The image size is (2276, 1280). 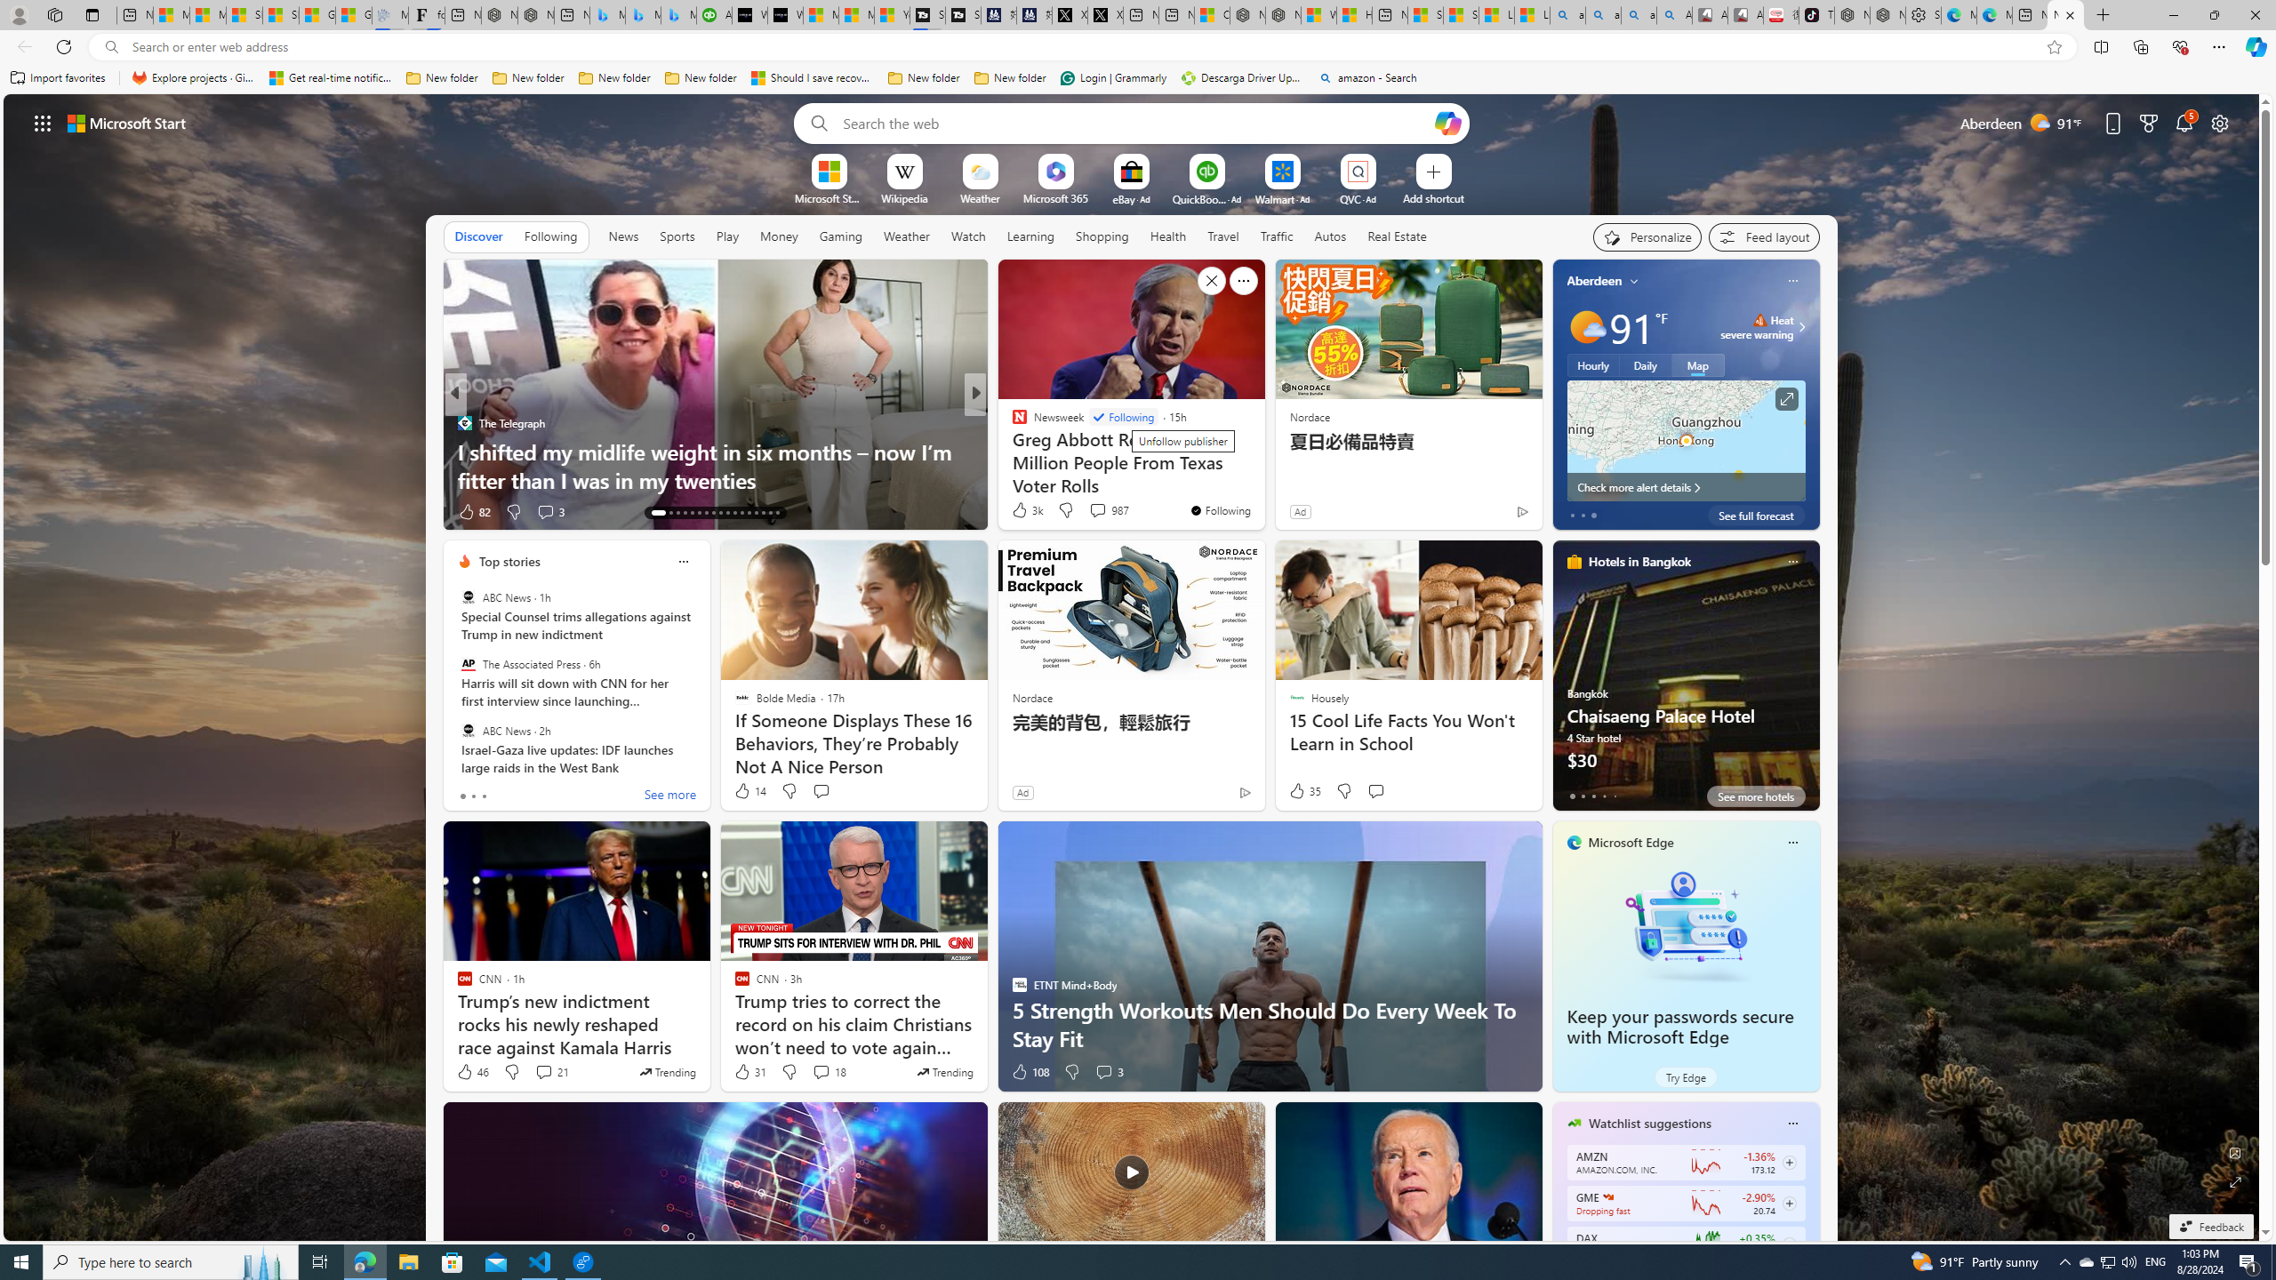 What do you see at coordinates (1135, 123) in the screenshot?
I see `Enter your search term` at bounding box center [1135, 123].